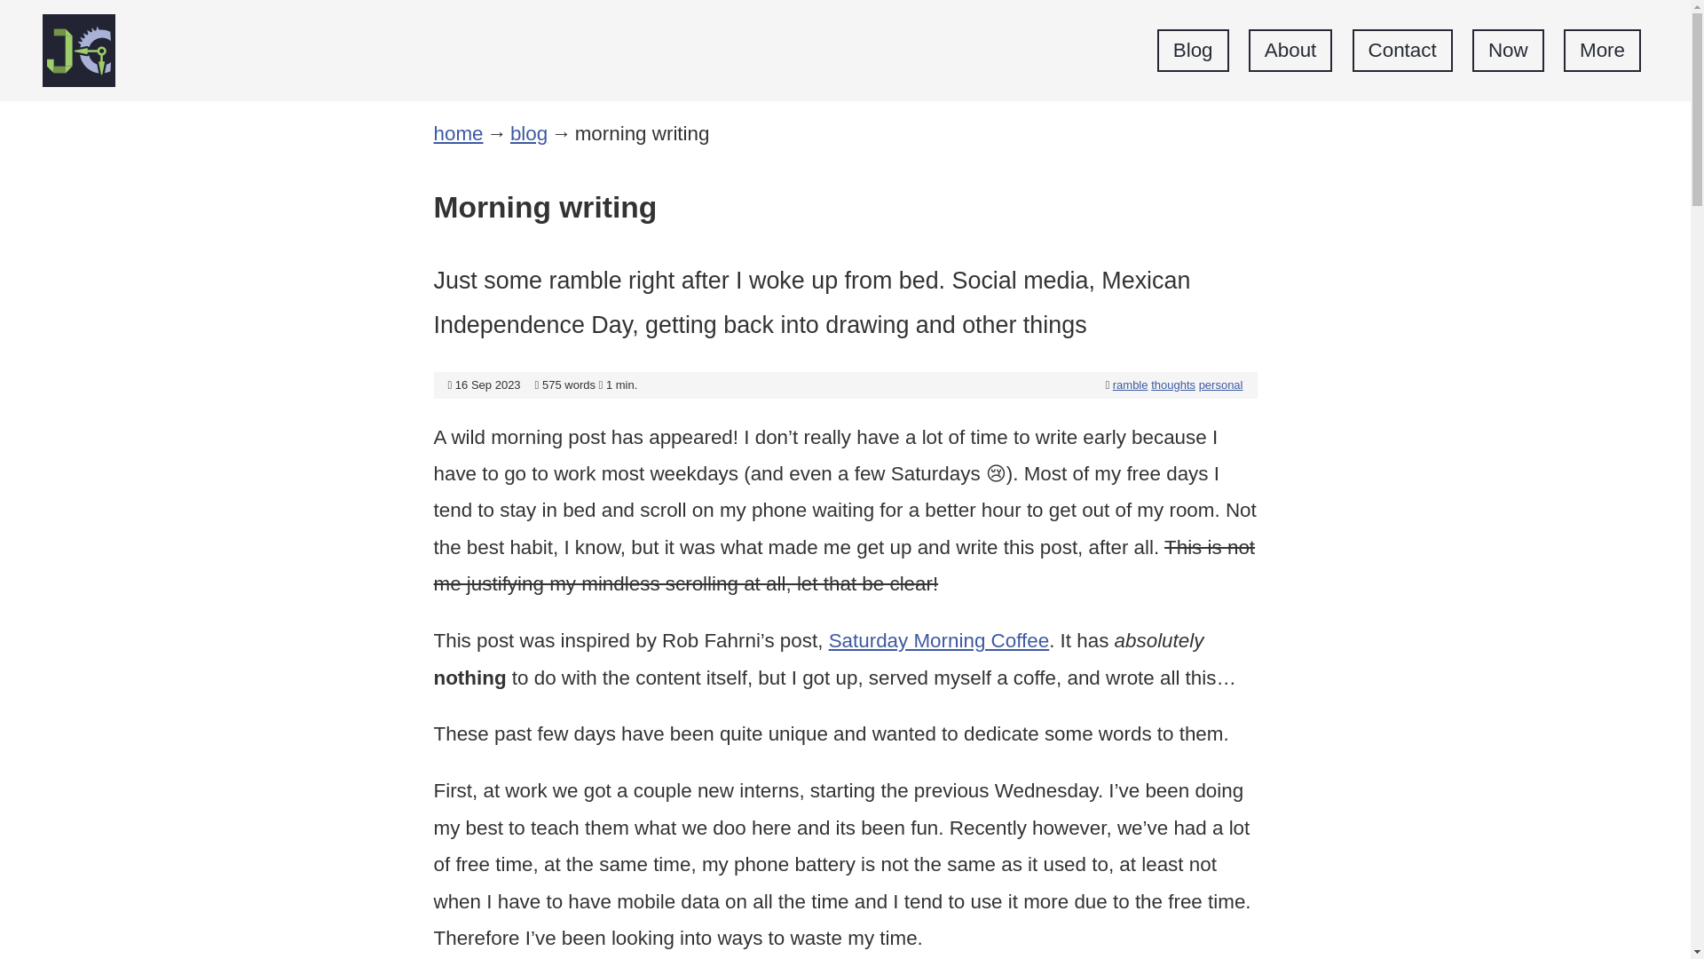 Image resolution: width=1704 pixels, height=959 pixels. I want to click on Saturday Morning Coffee, so click(939, 640).